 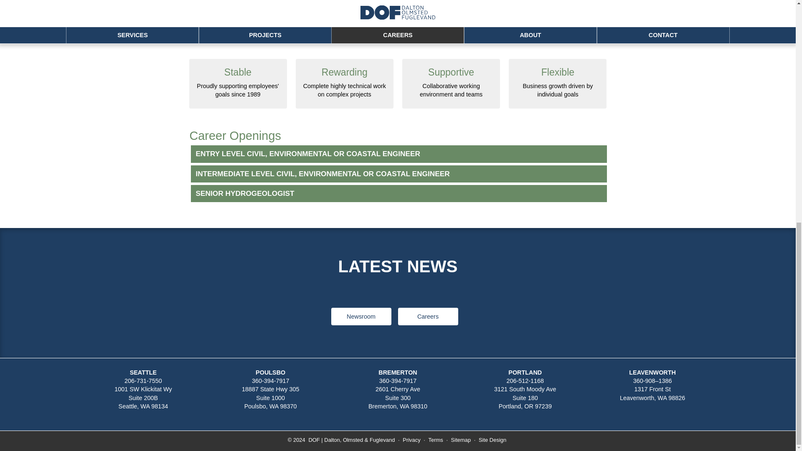 I want to click on 206-512-1168, so click(x=271, y=381).